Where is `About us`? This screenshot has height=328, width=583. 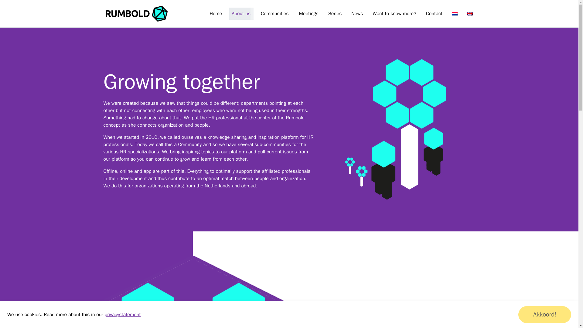 About us is located at coordinates (240, 13).